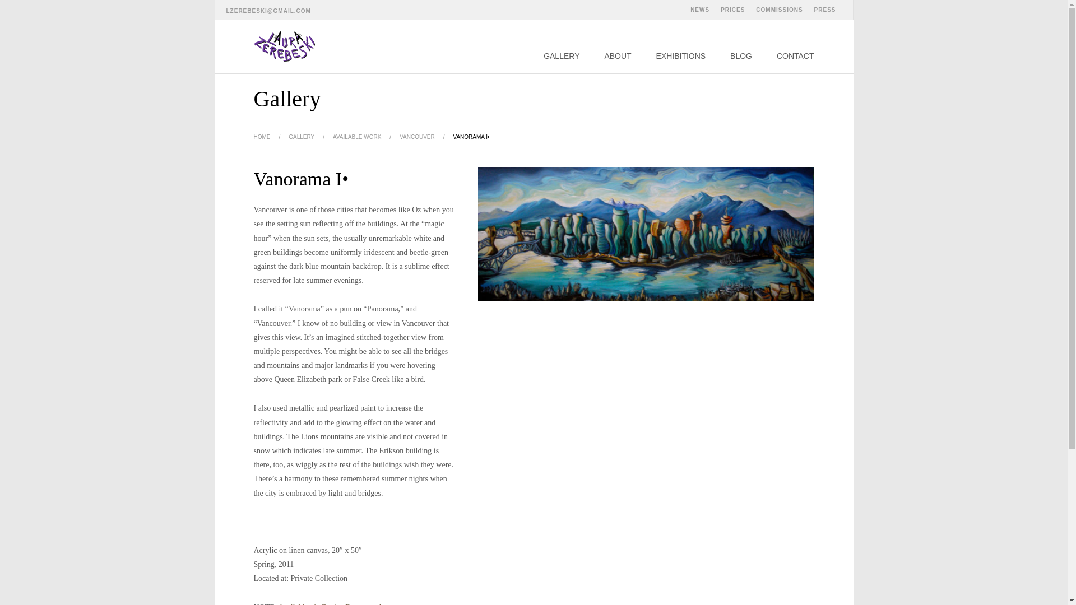 The image size is (1076, 605). I want to click on AVAILABLE WORK, so click(356, 137).